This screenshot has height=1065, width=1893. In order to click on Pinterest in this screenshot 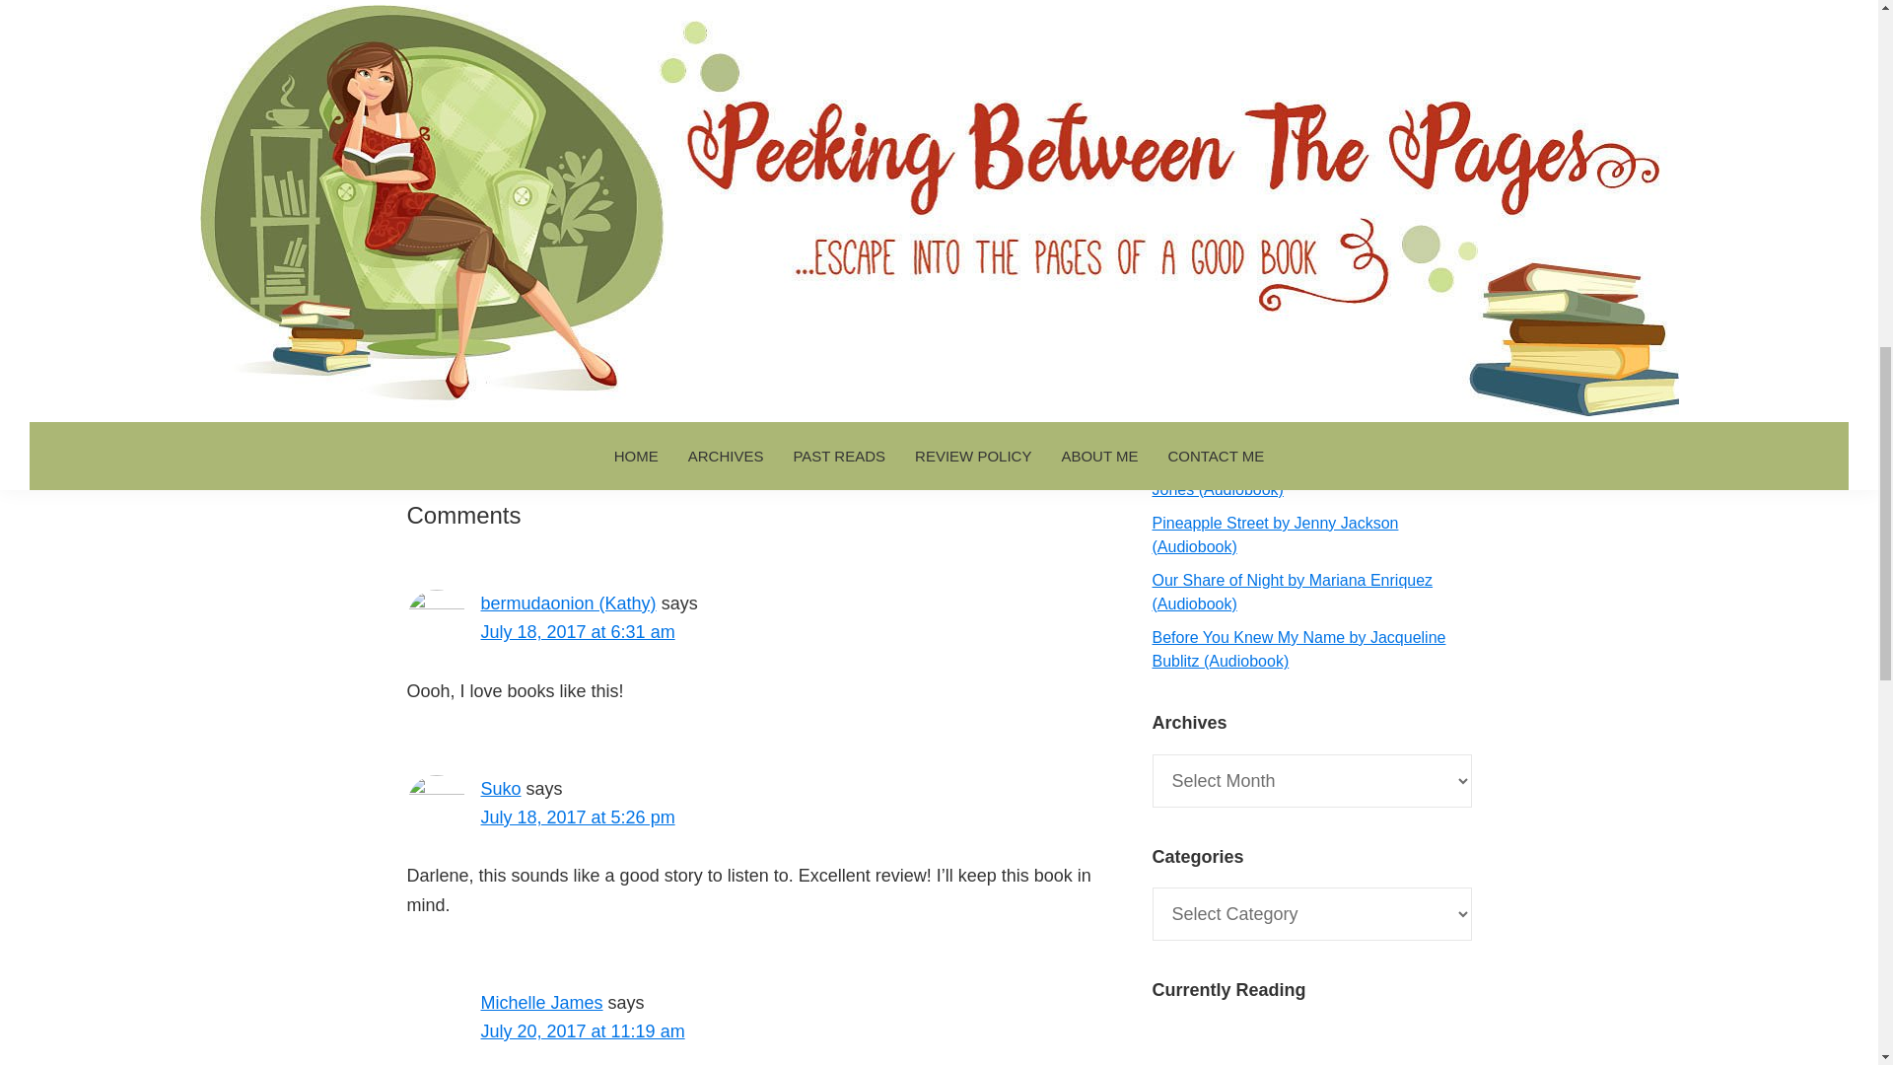, I will do `click(594, 361)`.